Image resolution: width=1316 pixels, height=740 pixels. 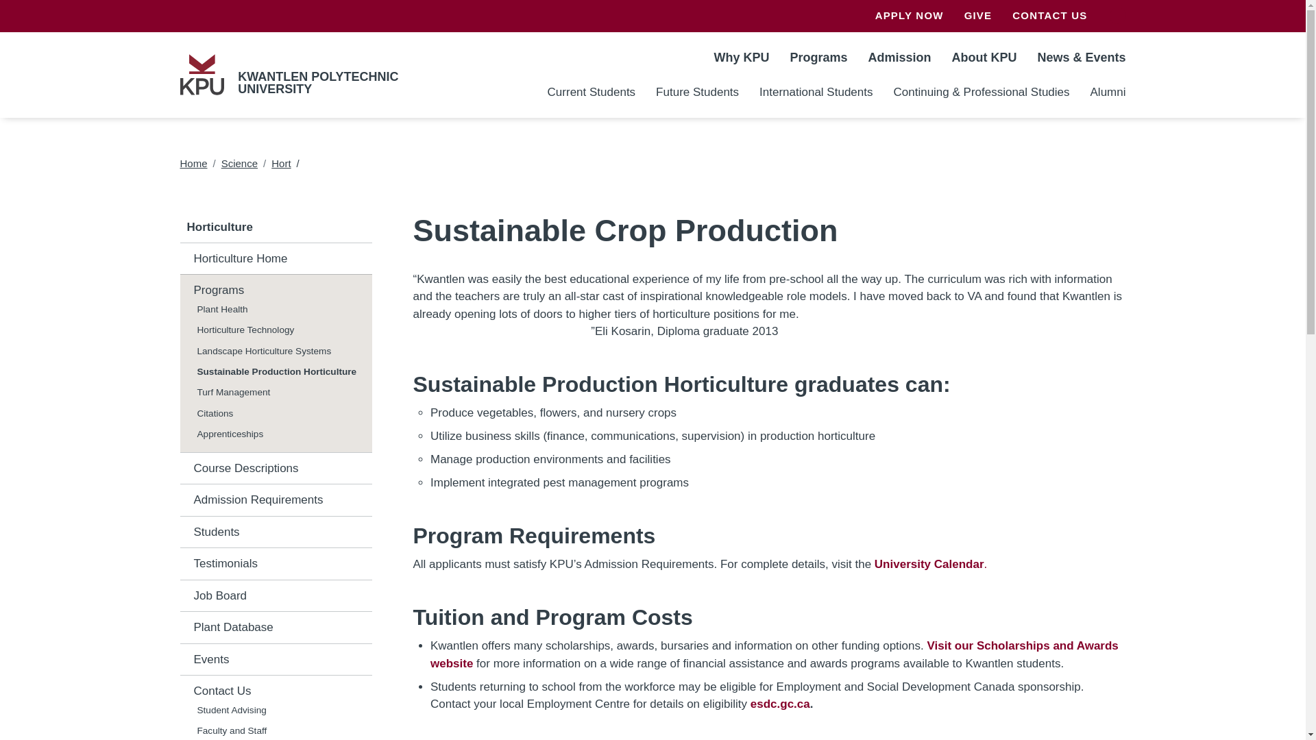 I want to click on Job Board, so click(x=275, y=596).